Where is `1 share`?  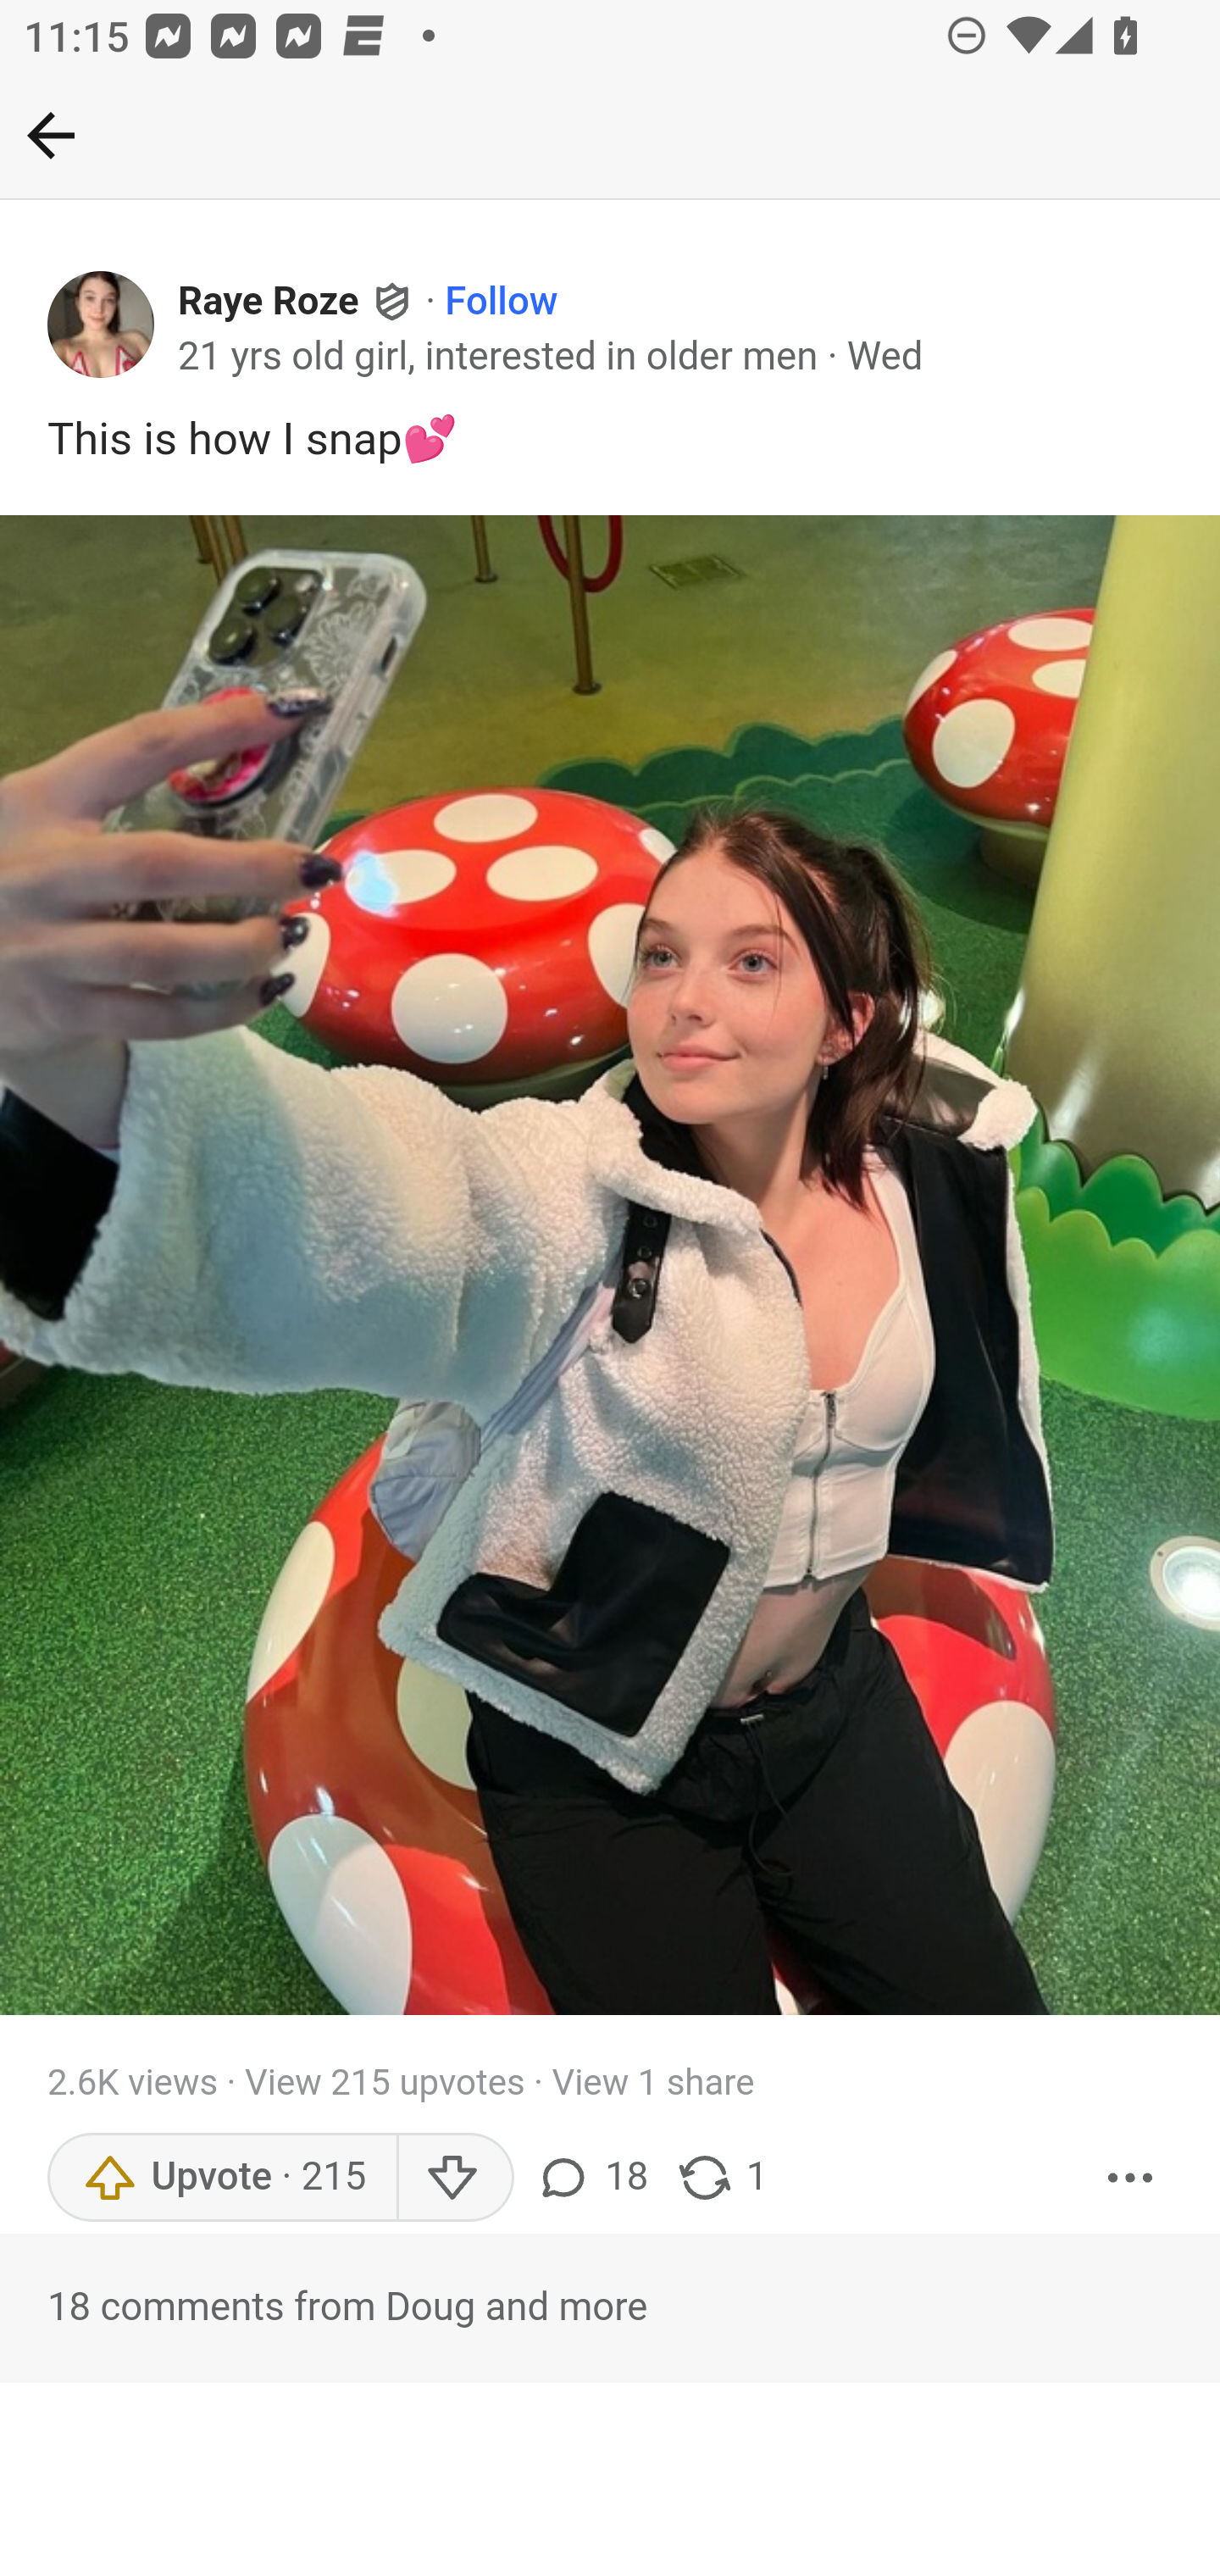 1 share is located at coordinates (722, 2176).